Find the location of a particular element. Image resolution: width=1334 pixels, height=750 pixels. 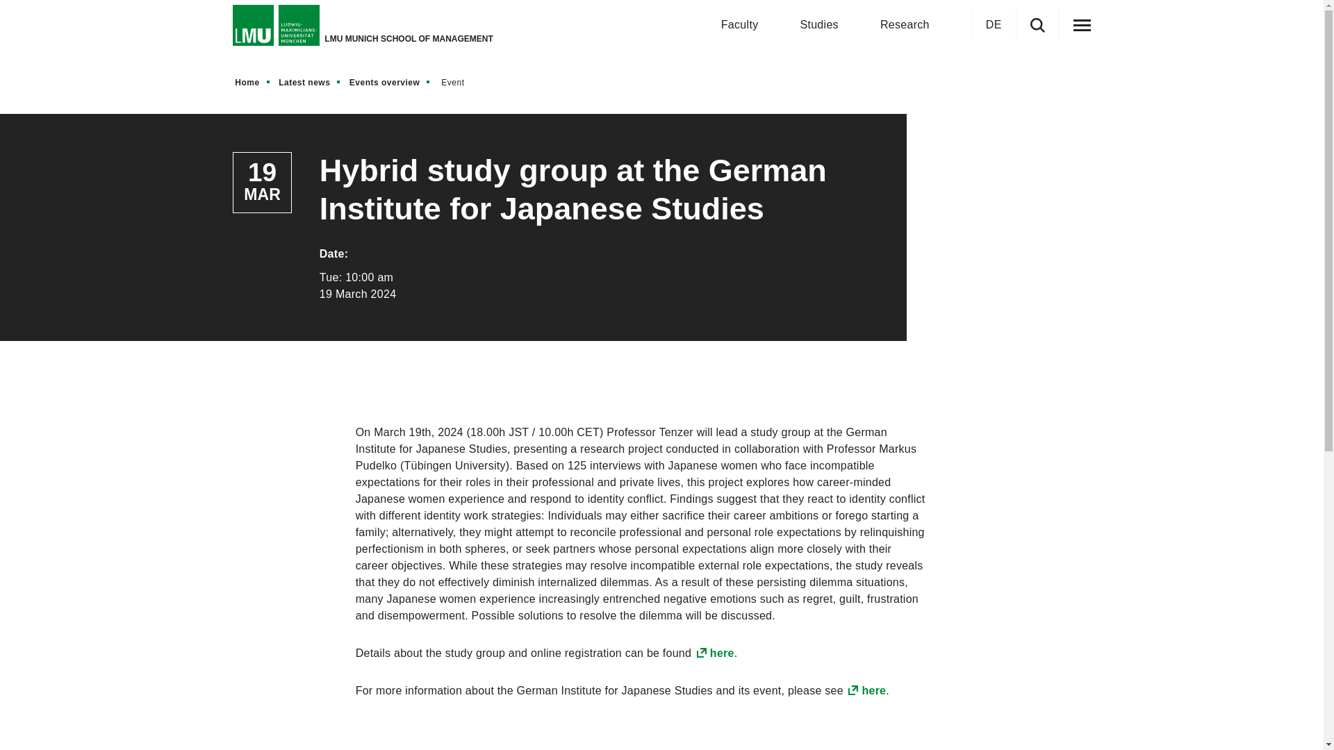

Home Latest news Events overview You are here:Event is located at coordinates (661, 82).